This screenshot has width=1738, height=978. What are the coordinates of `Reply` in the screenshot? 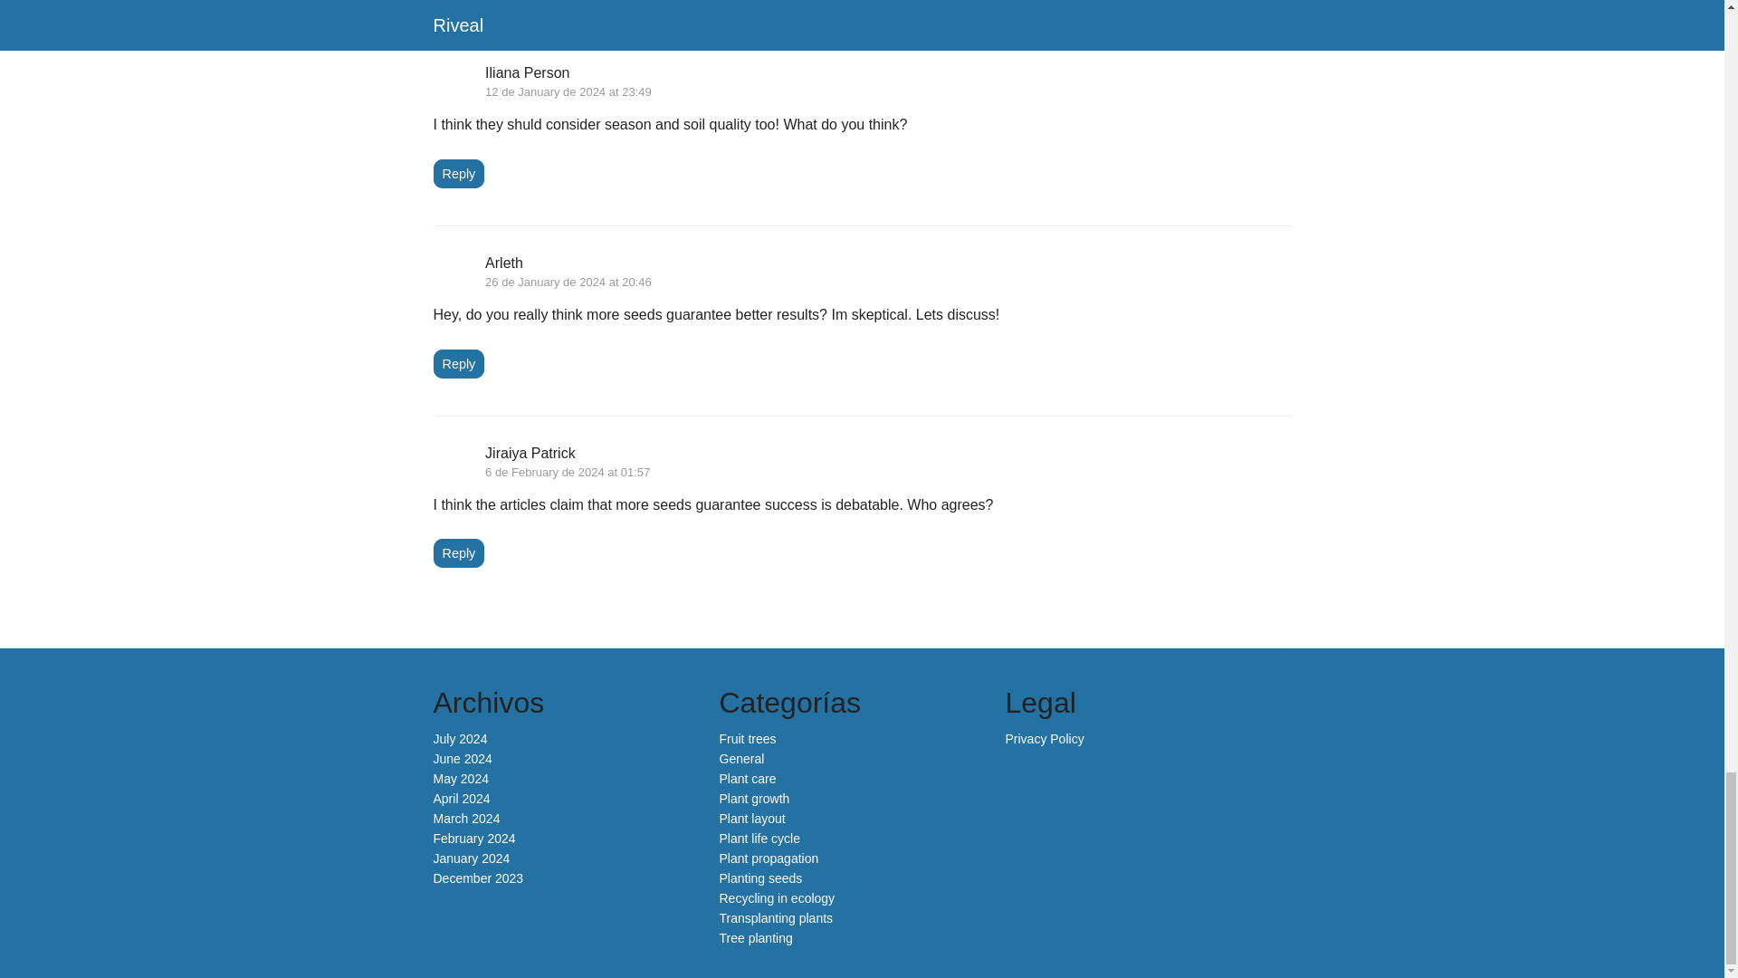 It's located at (458, 553).